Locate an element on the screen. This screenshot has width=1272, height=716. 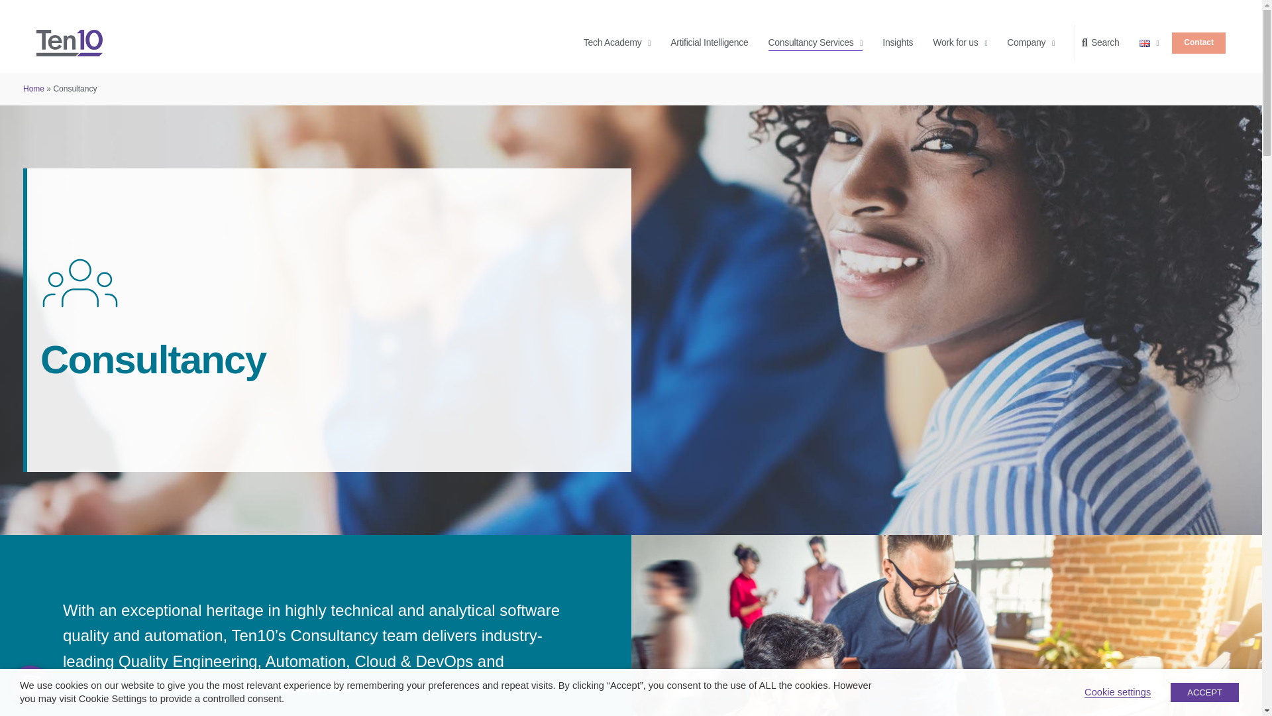
Tech Academy is located at coordinates (617, 42).